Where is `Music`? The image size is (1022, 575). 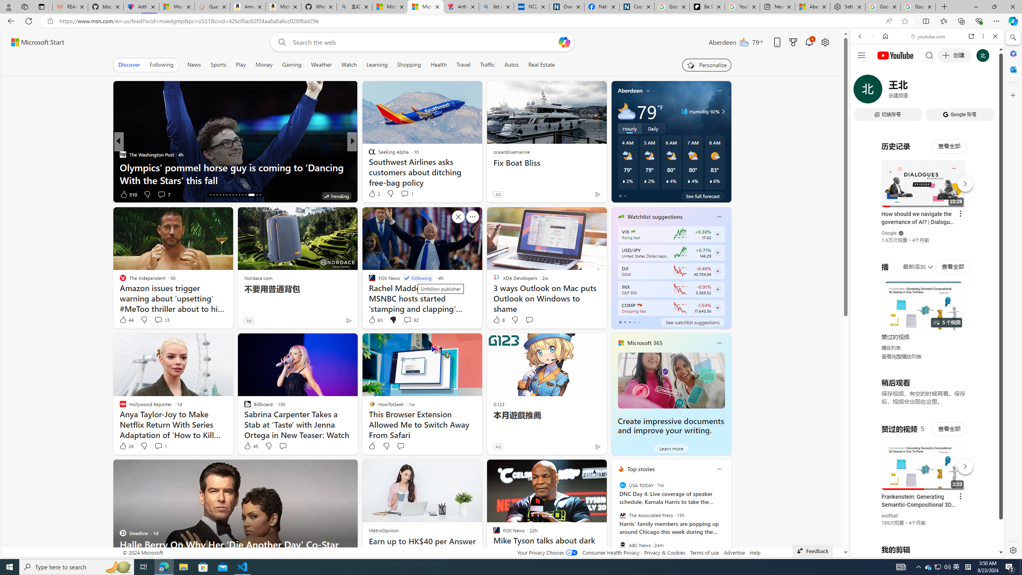 Music is located at coordinates (927, 217).